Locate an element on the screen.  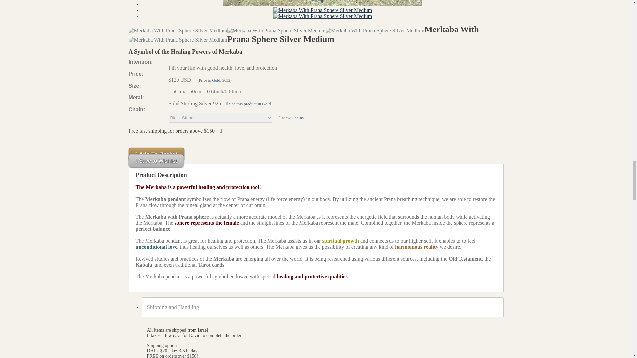
Merkaba With Prana Sphere Silver Medium is located at coordinates (178, 40).